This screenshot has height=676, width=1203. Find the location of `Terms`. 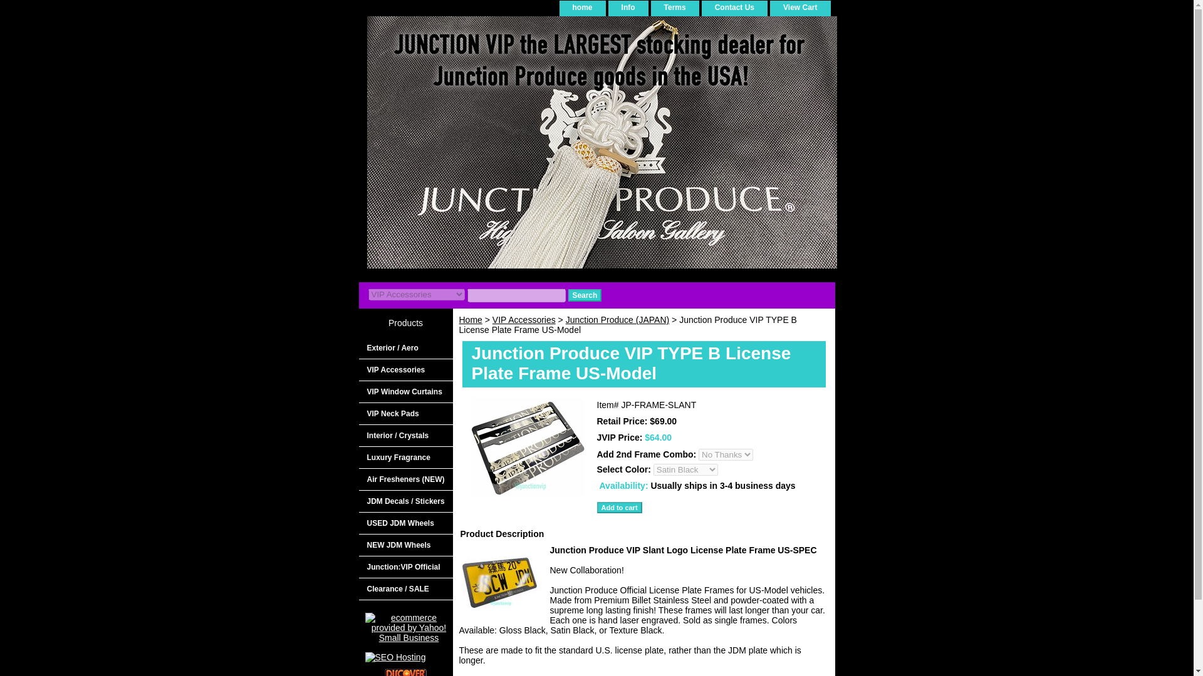

Terms is located at coordinates (675, 8).